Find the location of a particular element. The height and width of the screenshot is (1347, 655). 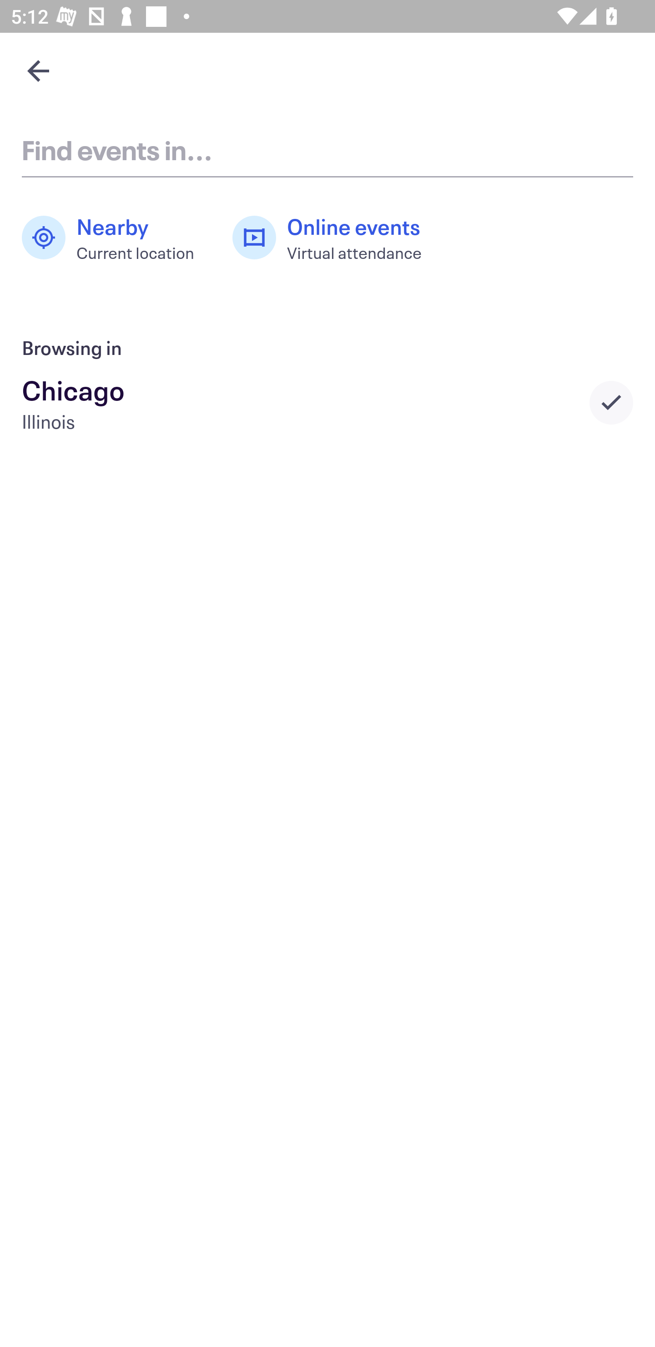

Find events in... is located at coordinates (327, 149).